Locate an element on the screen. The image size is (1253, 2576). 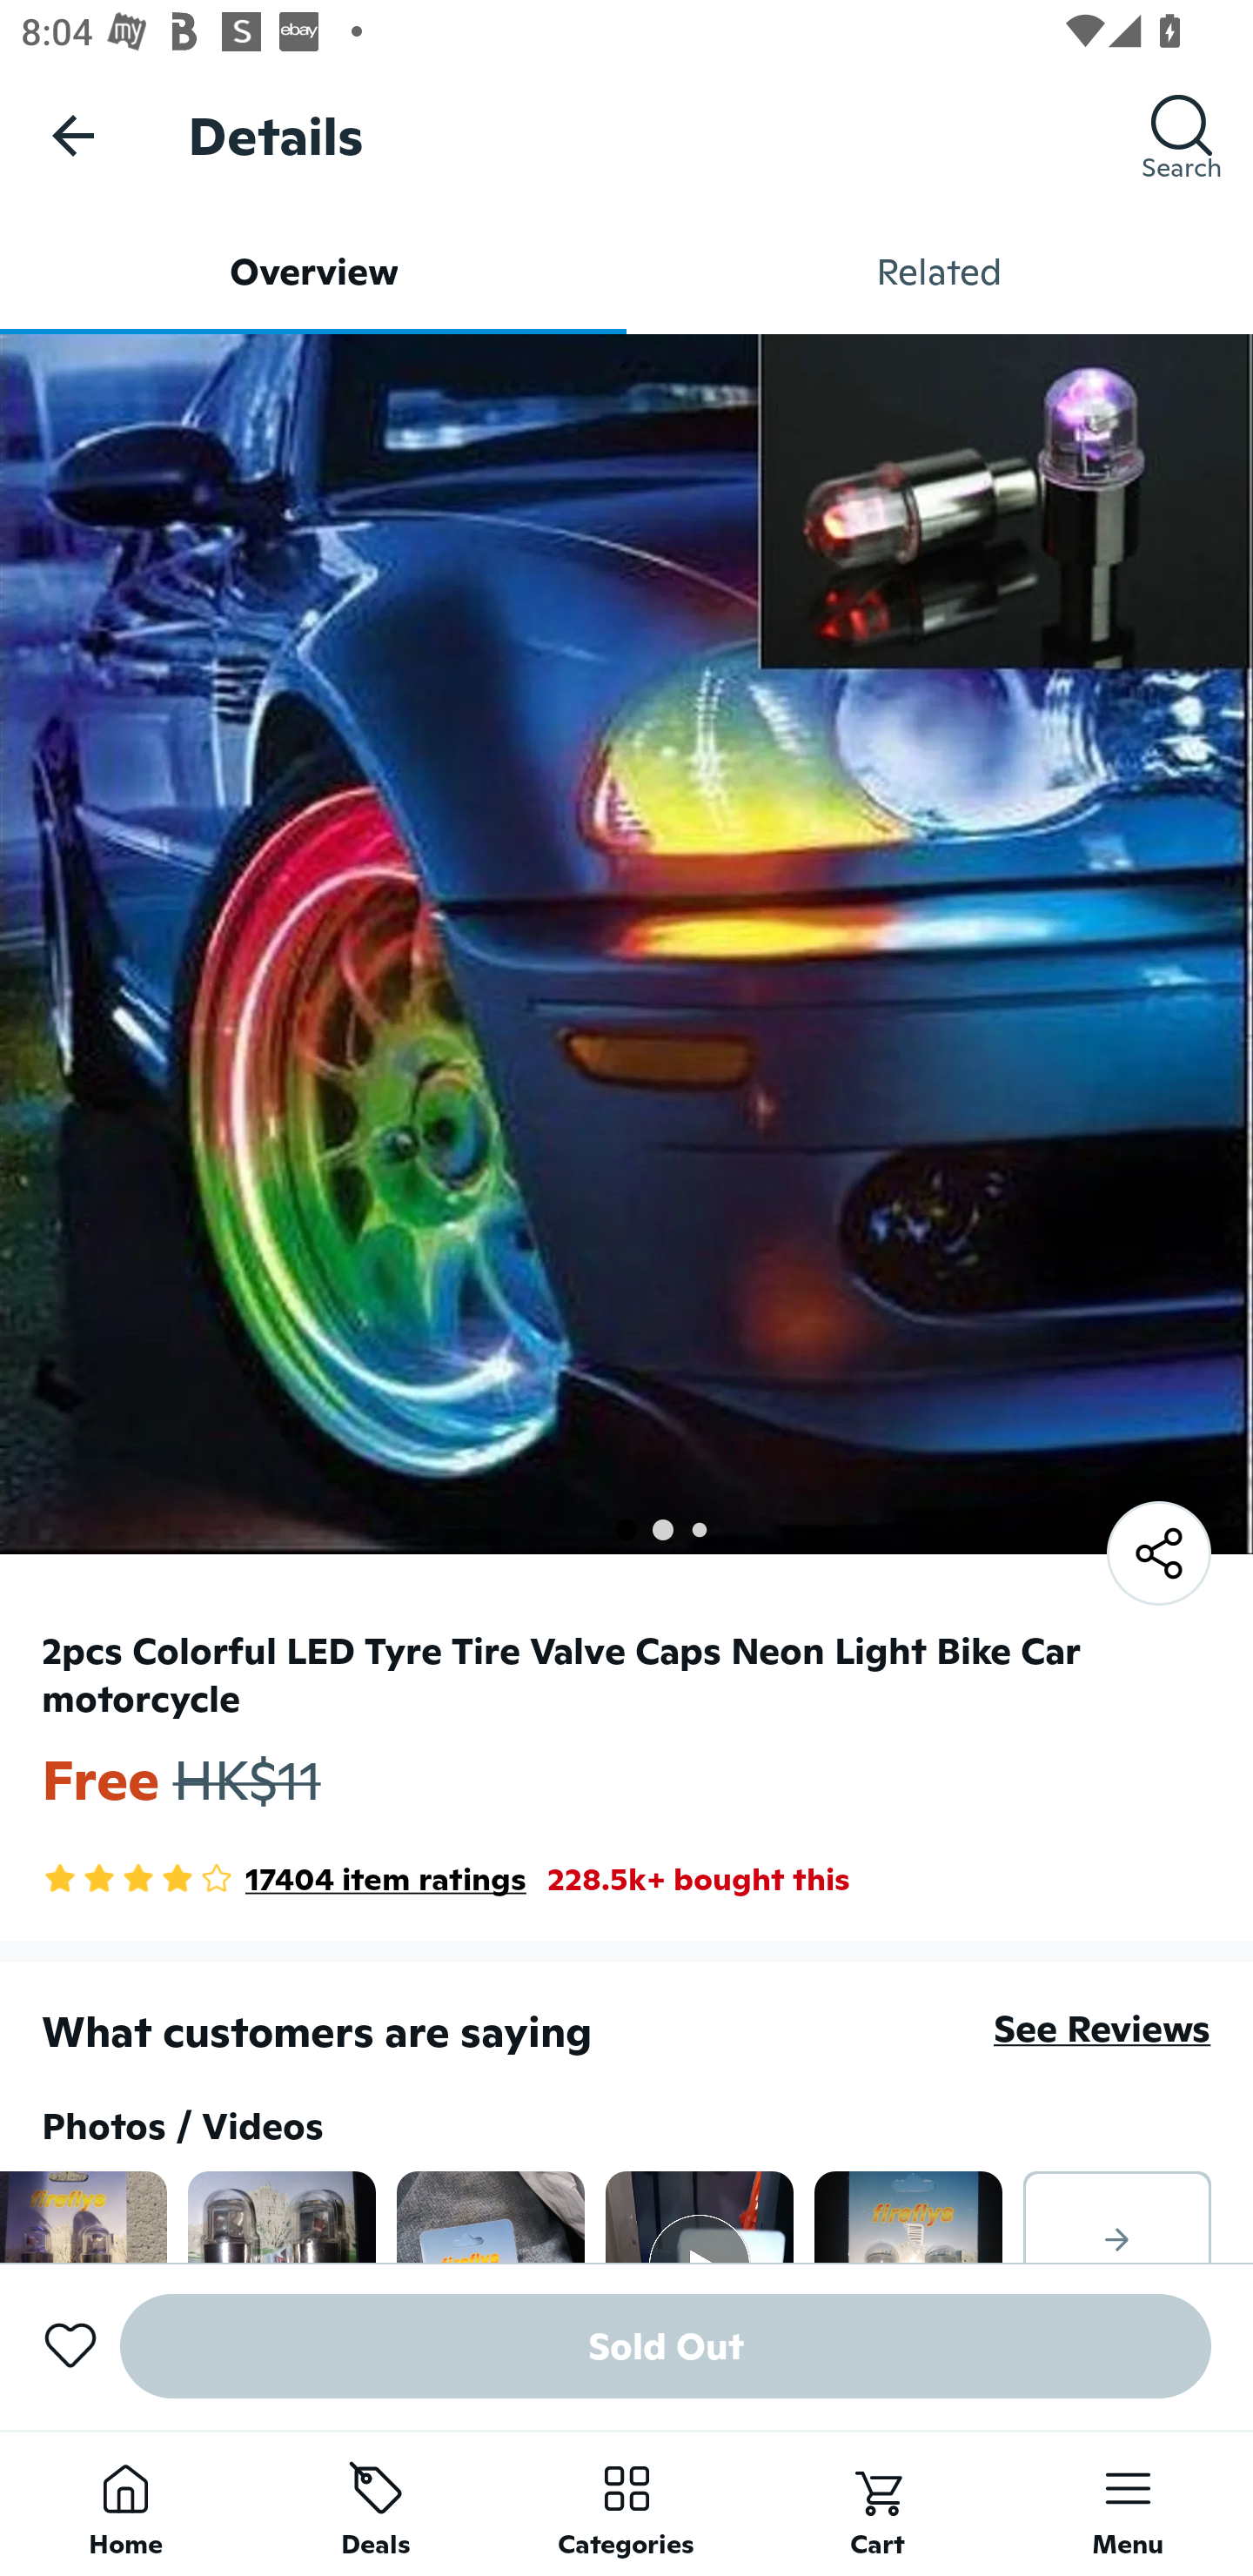
Cart is located at coordinates (877, 2503).